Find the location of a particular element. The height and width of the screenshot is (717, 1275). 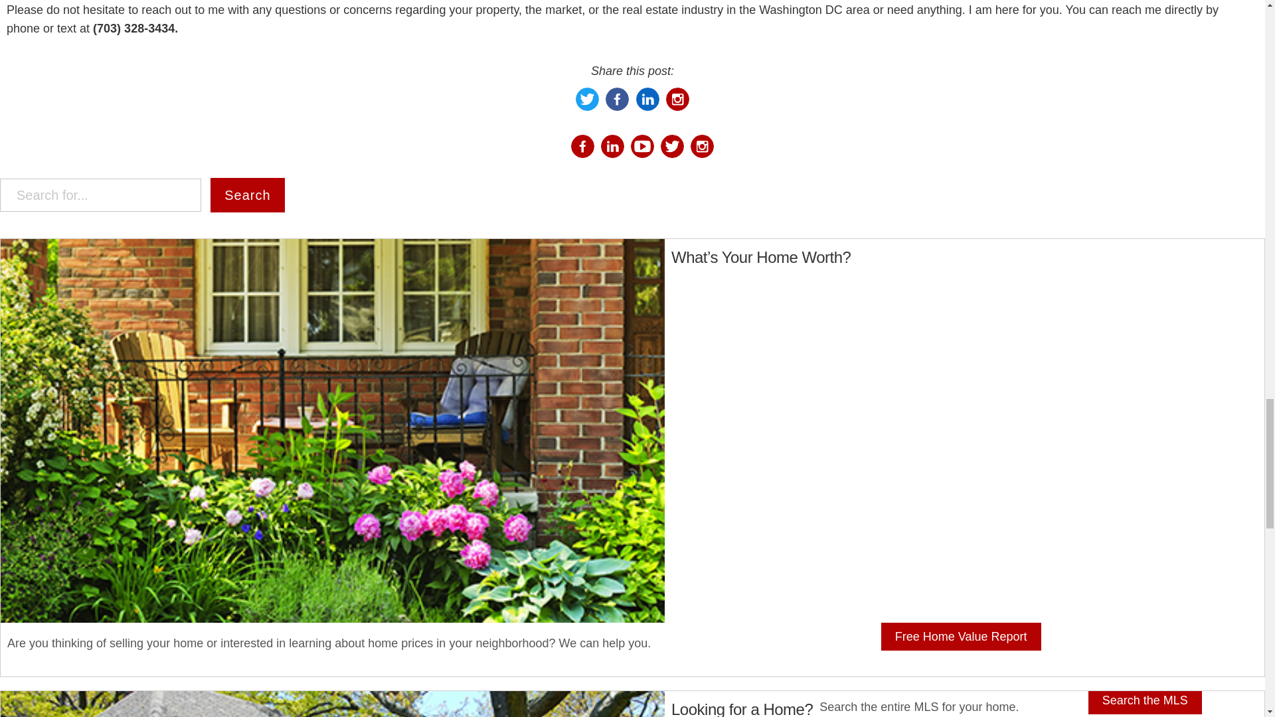

Free Home Value Report is located at coordinates (961, 636).